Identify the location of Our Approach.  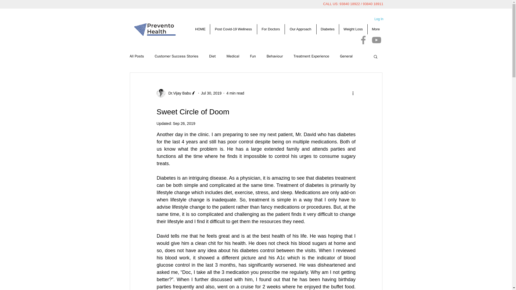
(300, 29).